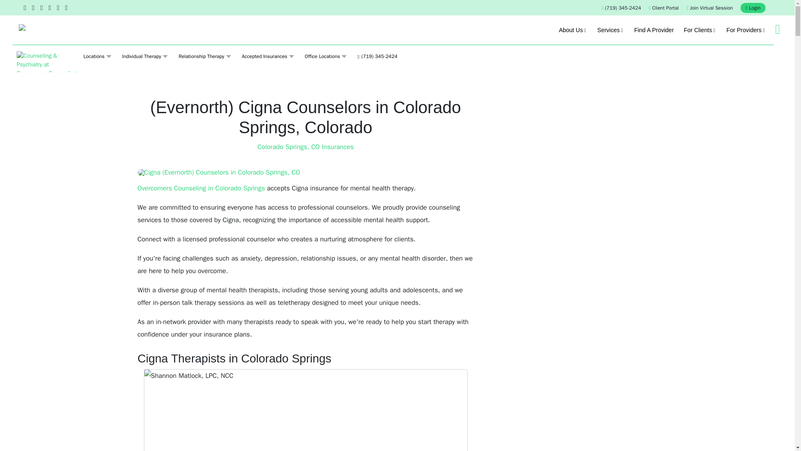 This screenshot has height=451, width=801. I want to click on Menu, so click(777, 29).